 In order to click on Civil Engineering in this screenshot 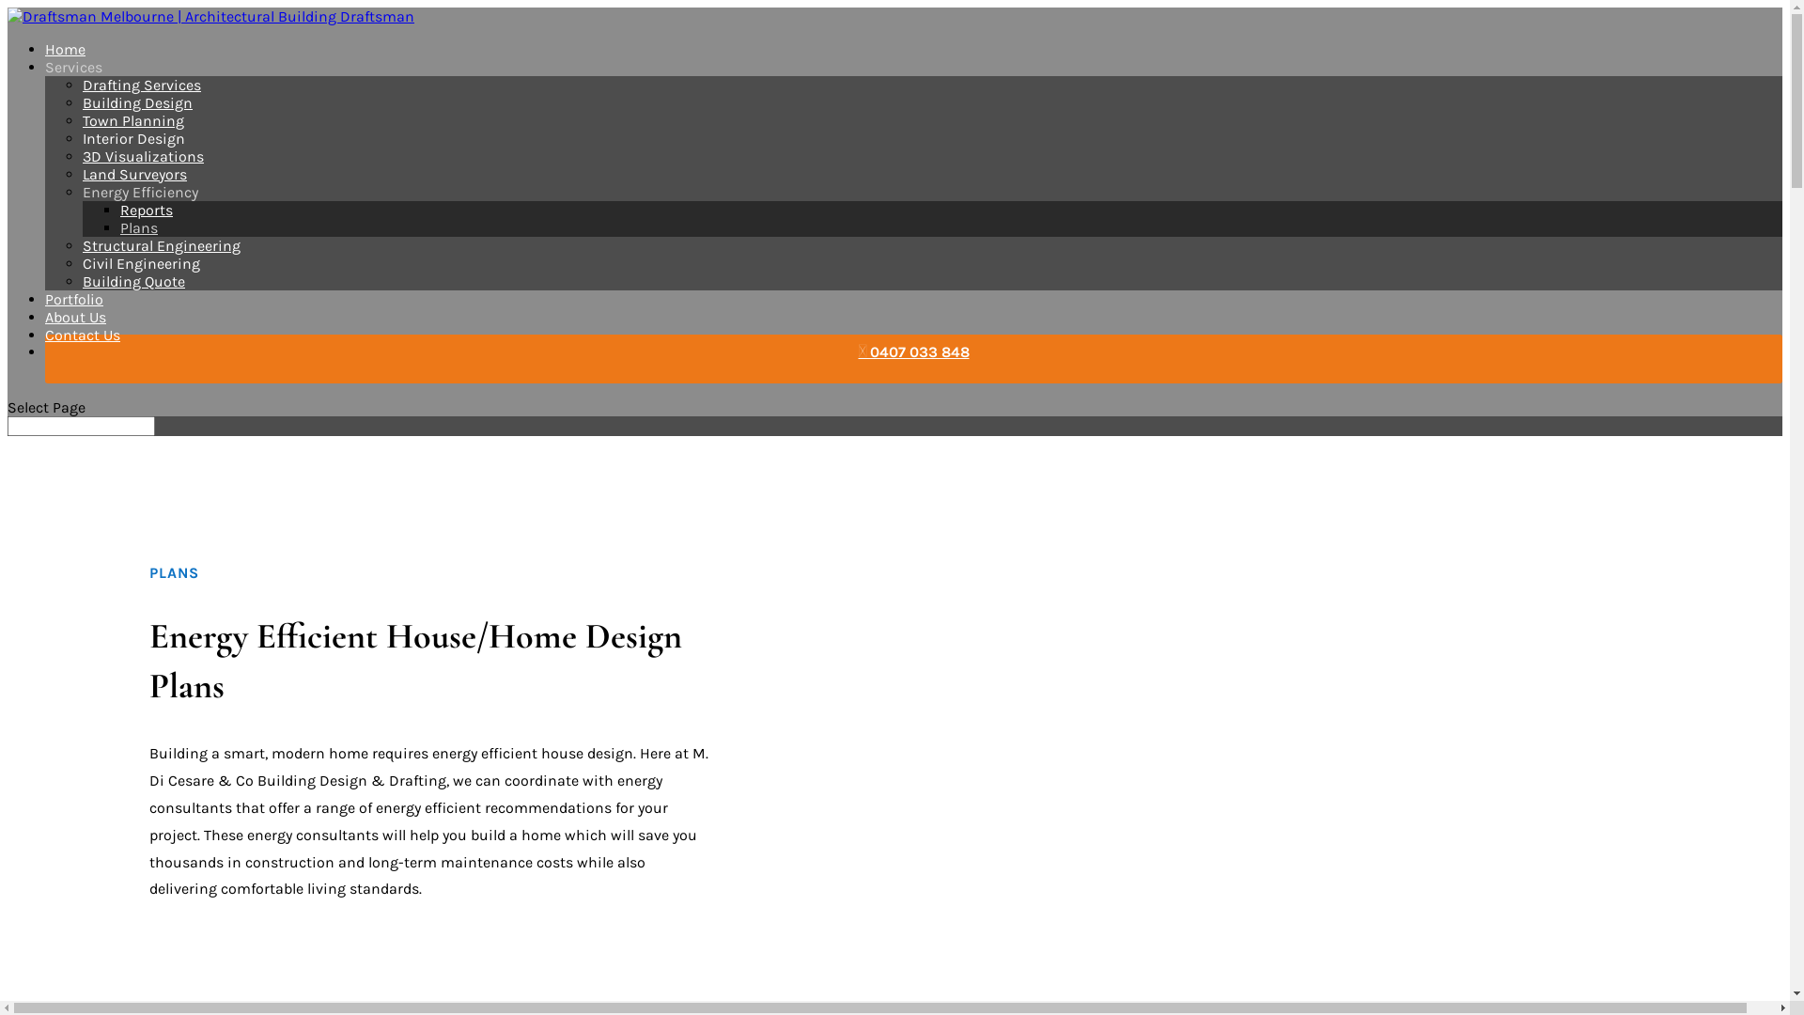, I will do `click(141, 263)`.